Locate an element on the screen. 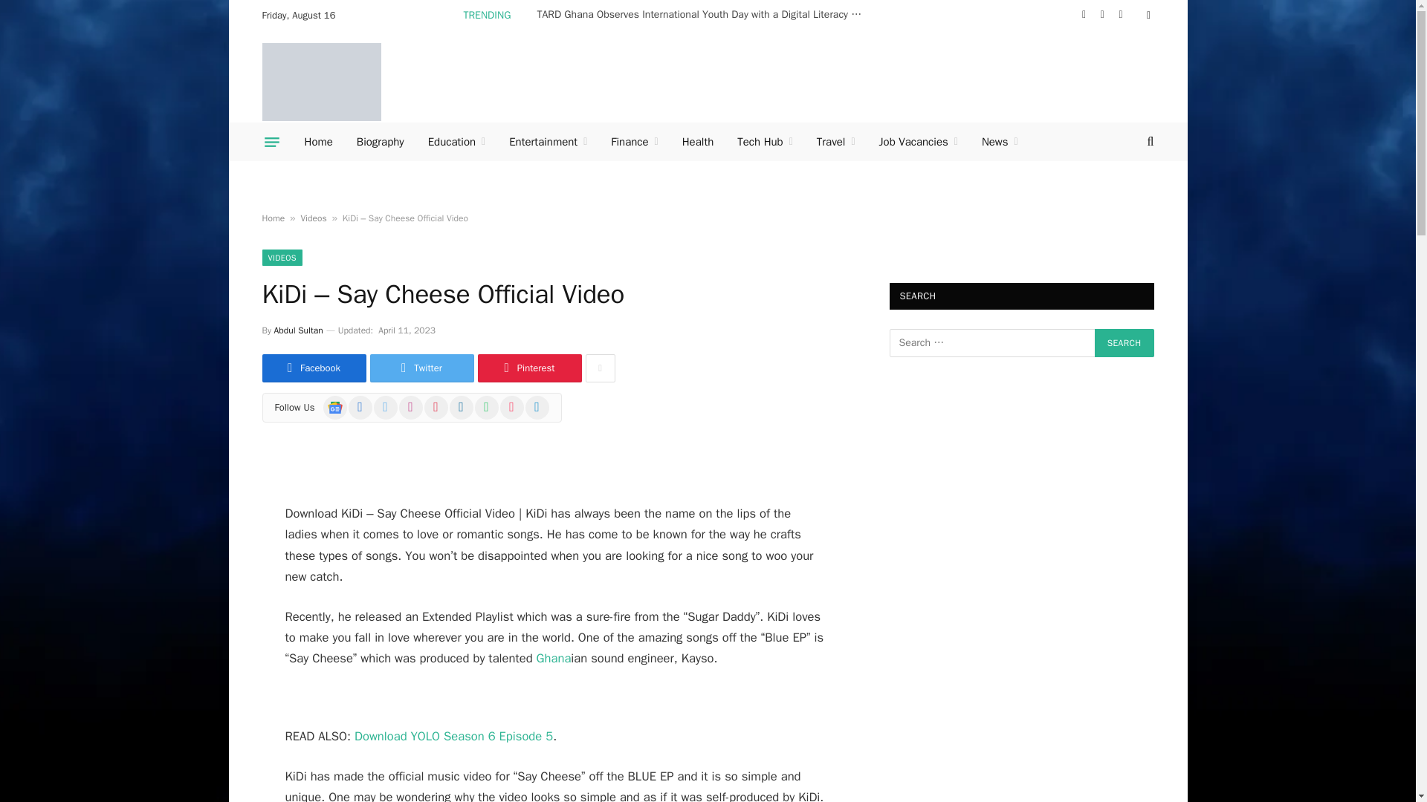 This screenshot has height=802, width=1427. Entertainment is located at coordinates (548, 142).